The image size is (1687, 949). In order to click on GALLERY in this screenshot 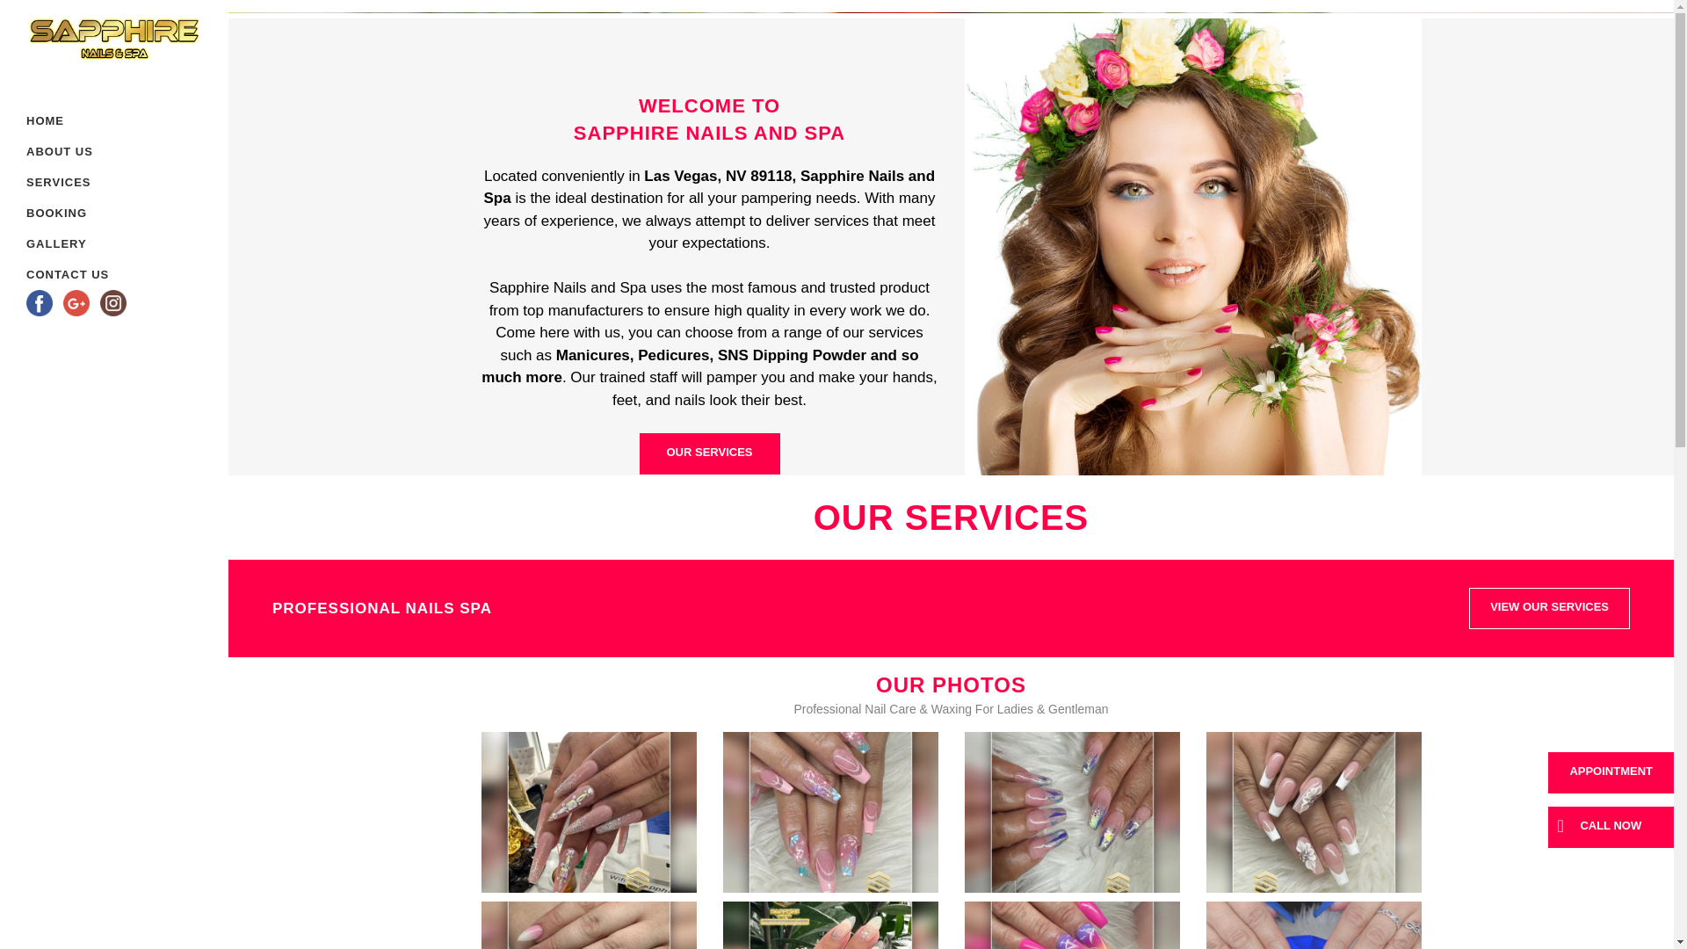, I will do `click(68, 243)`.